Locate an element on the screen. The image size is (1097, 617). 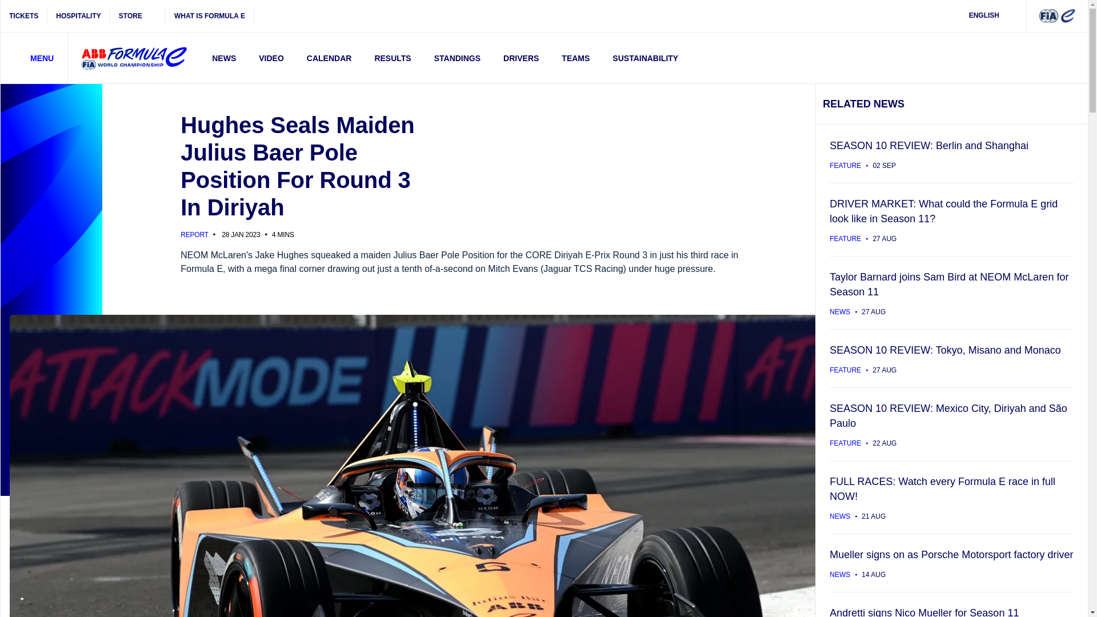
HOSPITALITY is located at coordinates (78, 16).